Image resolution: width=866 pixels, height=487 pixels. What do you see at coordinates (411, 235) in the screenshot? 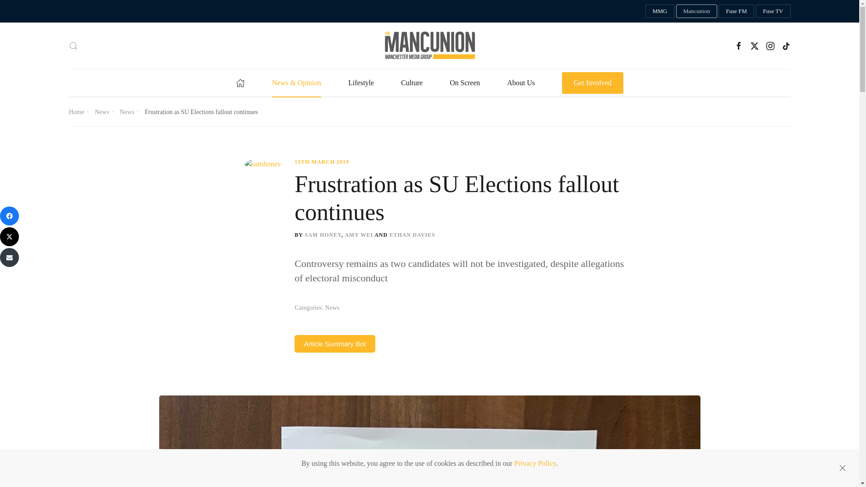
I see `Posts by Ethan Davies` at bounding box center [411, 235].